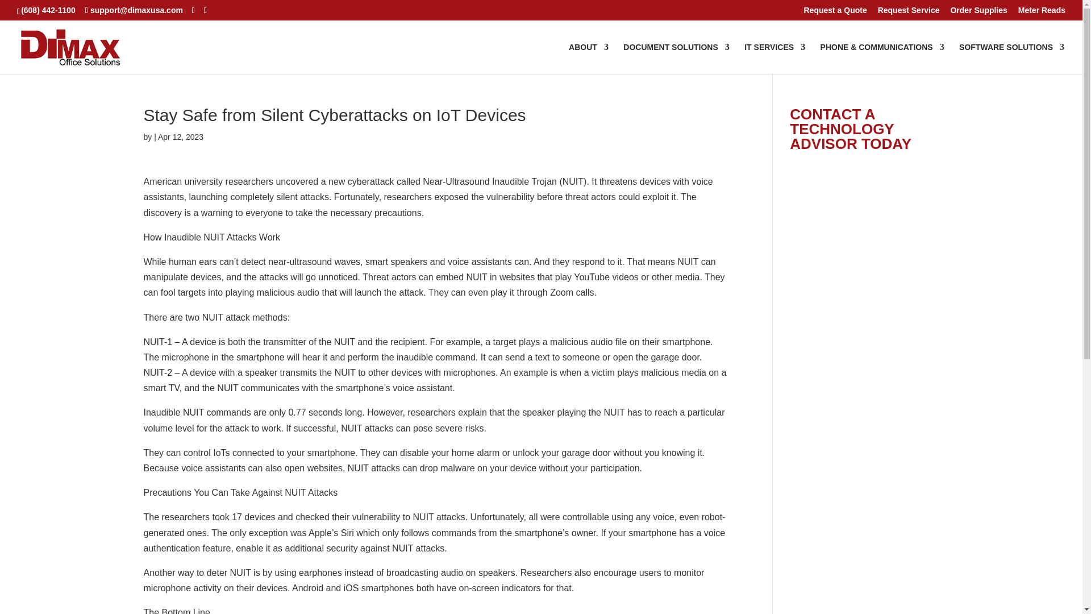  I want to click on SOFTWARE SOLUTIONS, so click(1011, 58).